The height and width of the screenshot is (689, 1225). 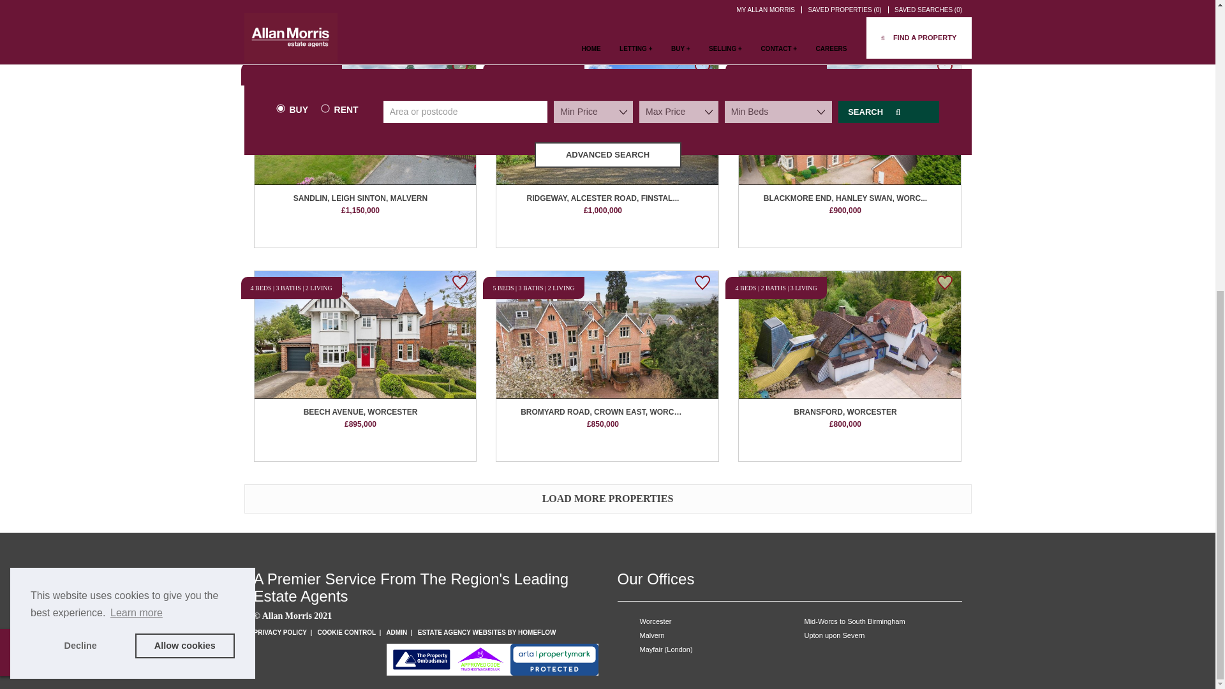 What do you see at coordinates (80, 146) in the screenshot?
I see `Decline` at bounding box center [80, 146].